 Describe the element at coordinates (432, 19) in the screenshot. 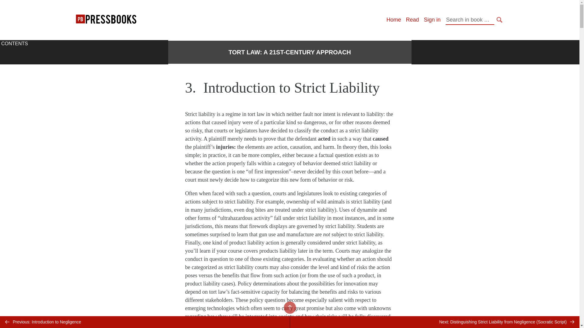

I see `Sign in` at that location.